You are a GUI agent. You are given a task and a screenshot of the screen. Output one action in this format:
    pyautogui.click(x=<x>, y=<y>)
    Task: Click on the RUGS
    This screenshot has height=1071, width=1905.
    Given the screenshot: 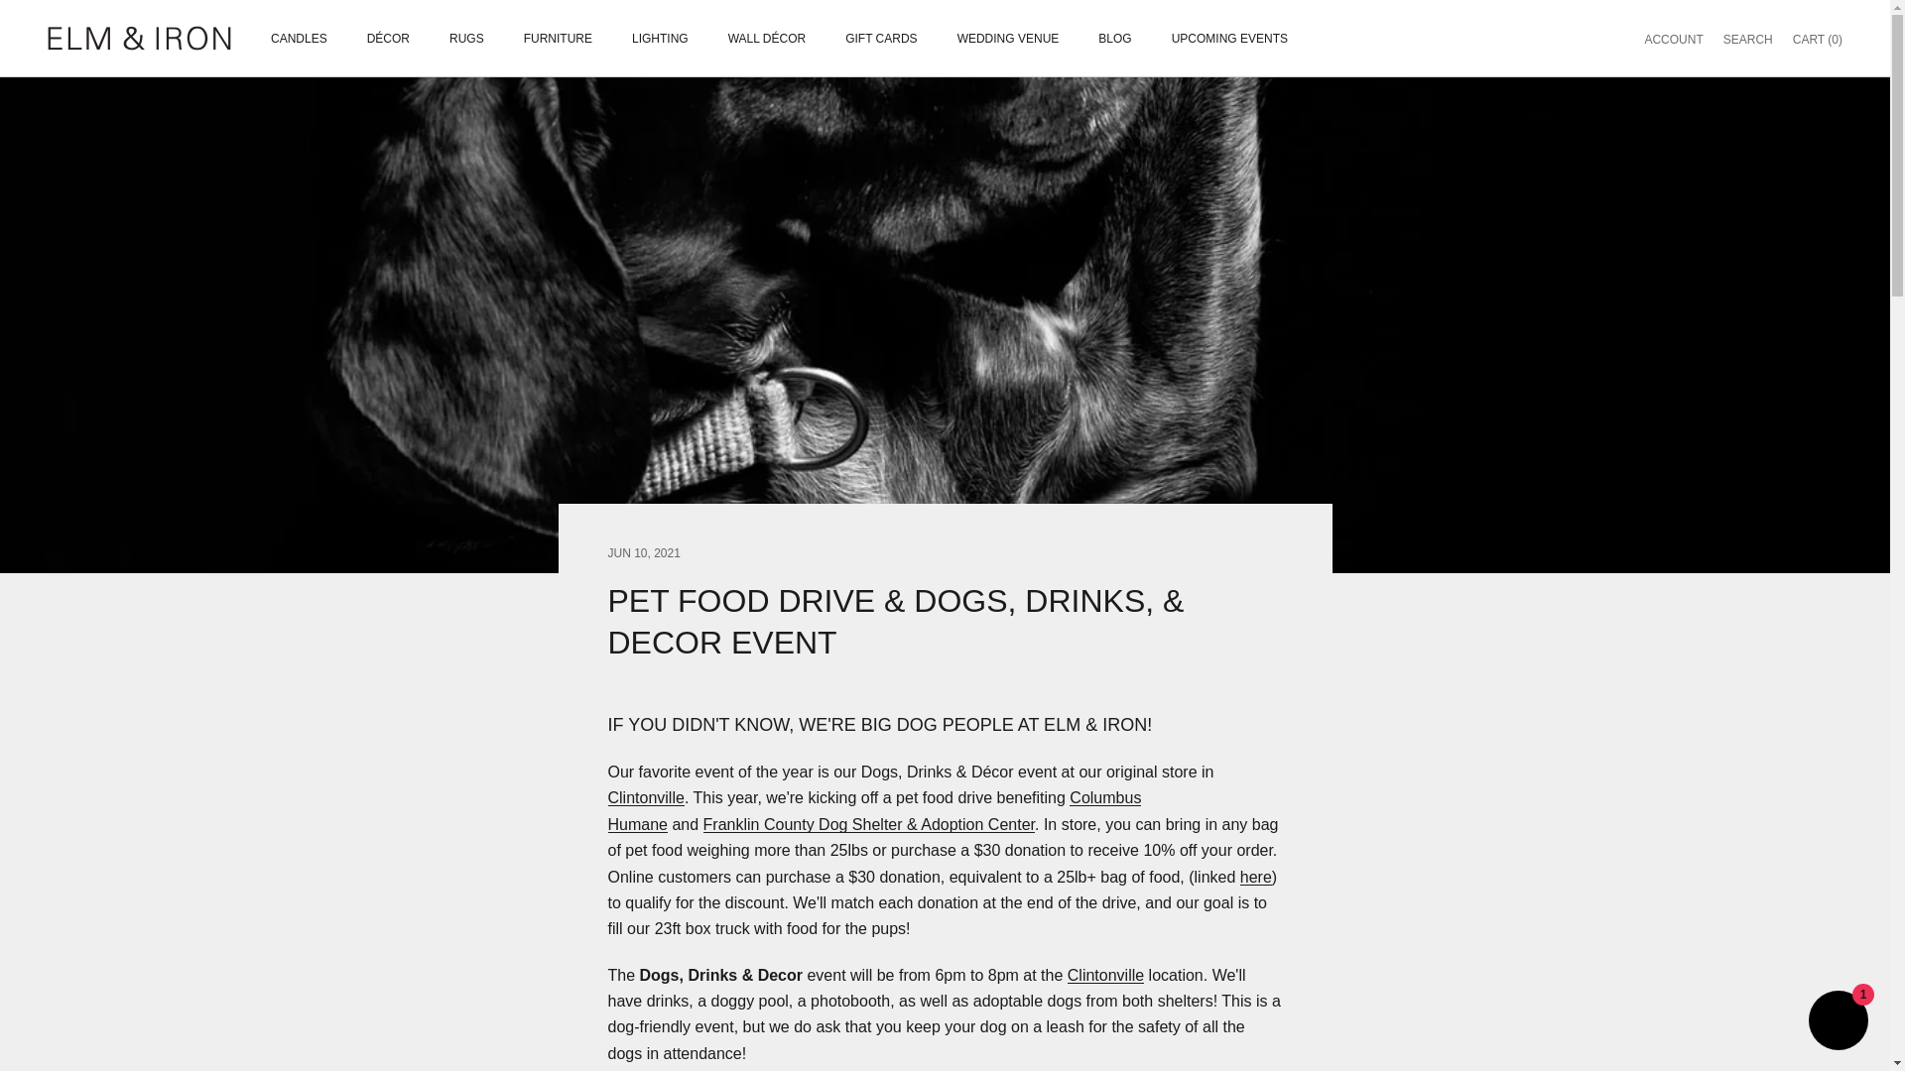 What is the action you would take?
    pyautogui.click(x=466, y=38)
    